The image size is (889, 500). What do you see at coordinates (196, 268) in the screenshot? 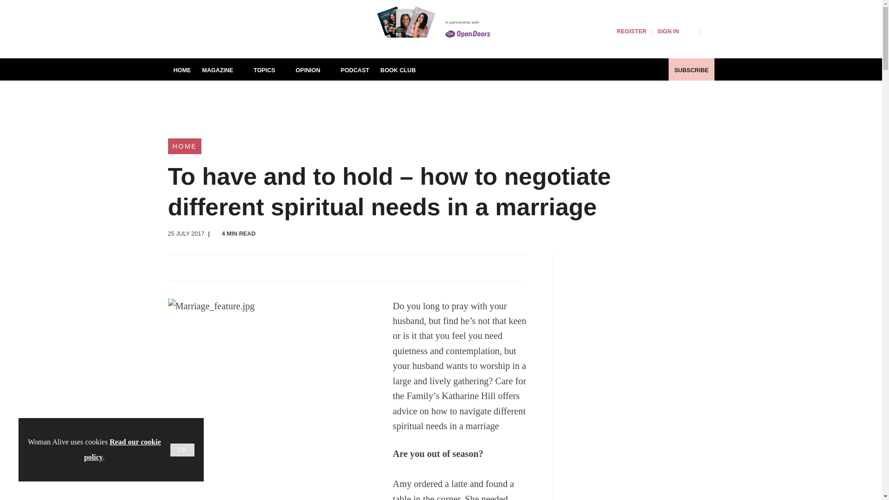
I see `Share this on Twitter` at bounding box center [196, 268].